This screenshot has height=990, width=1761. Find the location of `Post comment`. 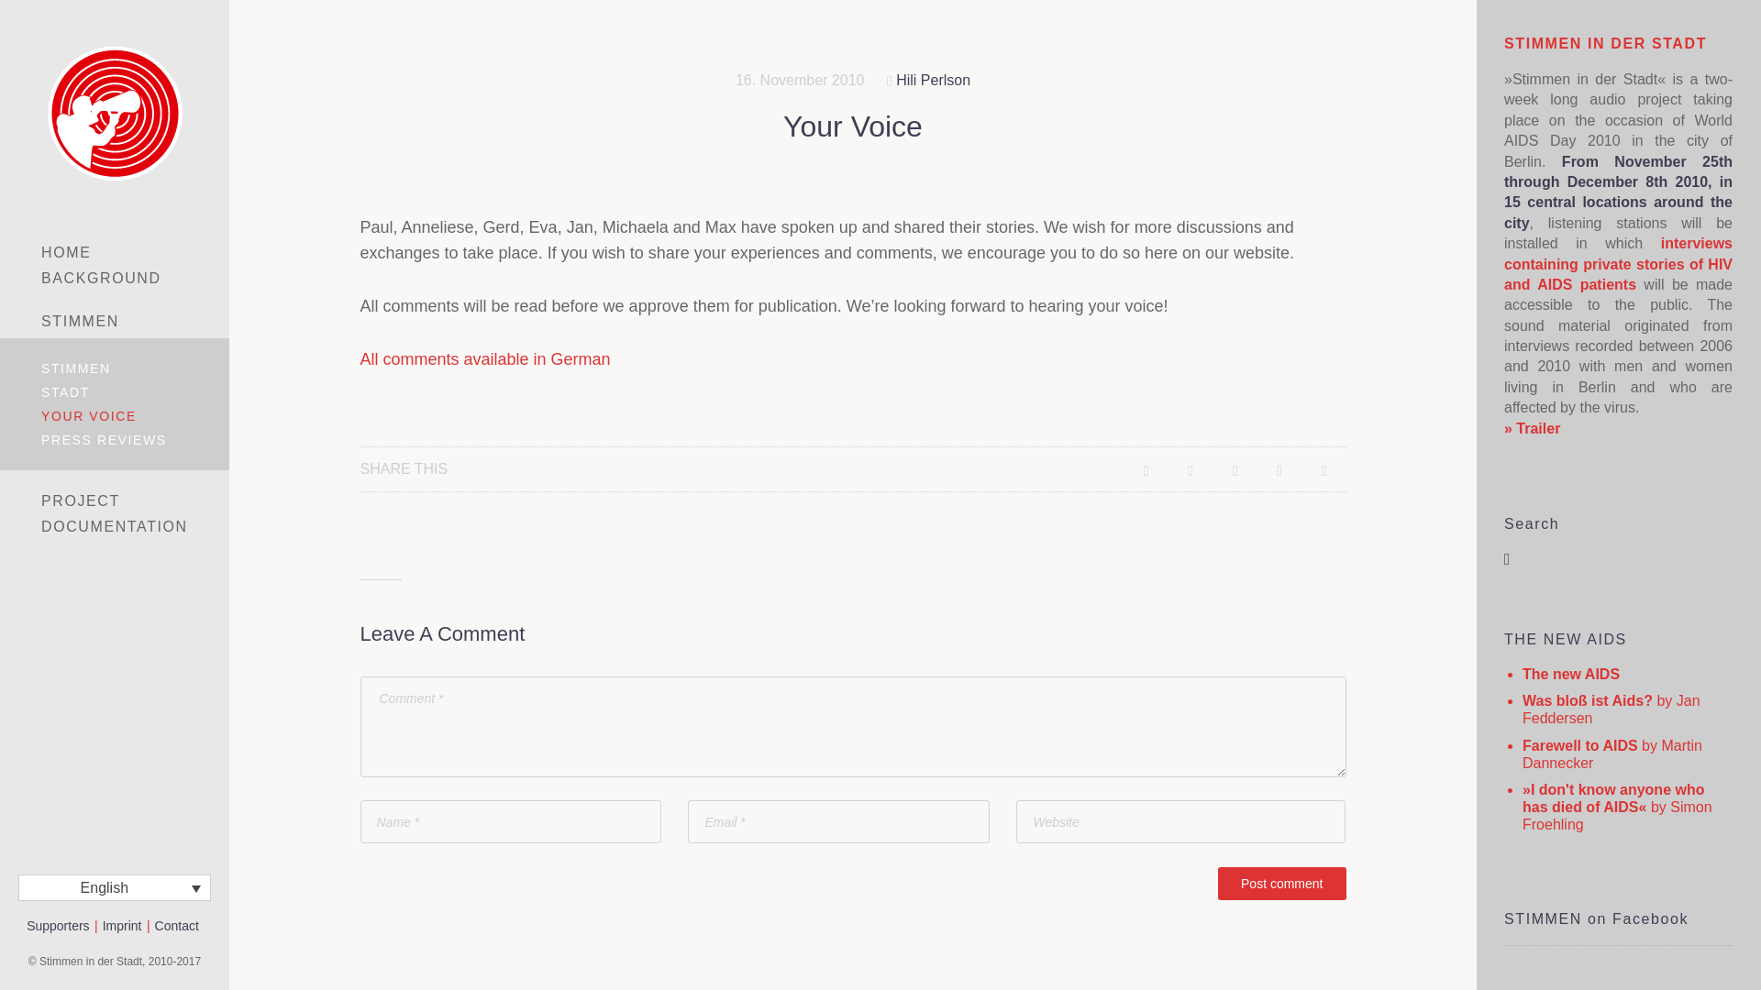

Post comment is located at coordinates (1281, 884).